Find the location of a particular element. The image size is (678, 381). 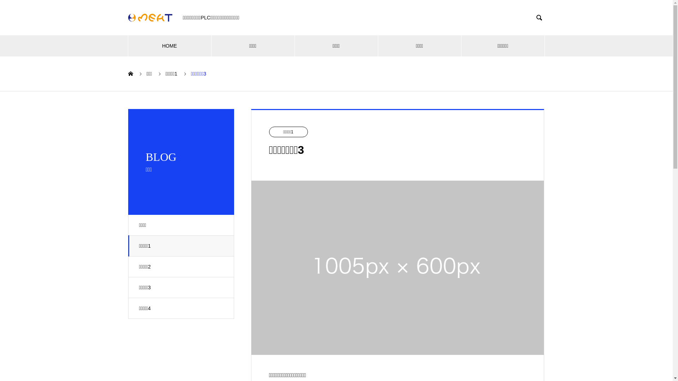

HOME is located at coordinates (169, 46).